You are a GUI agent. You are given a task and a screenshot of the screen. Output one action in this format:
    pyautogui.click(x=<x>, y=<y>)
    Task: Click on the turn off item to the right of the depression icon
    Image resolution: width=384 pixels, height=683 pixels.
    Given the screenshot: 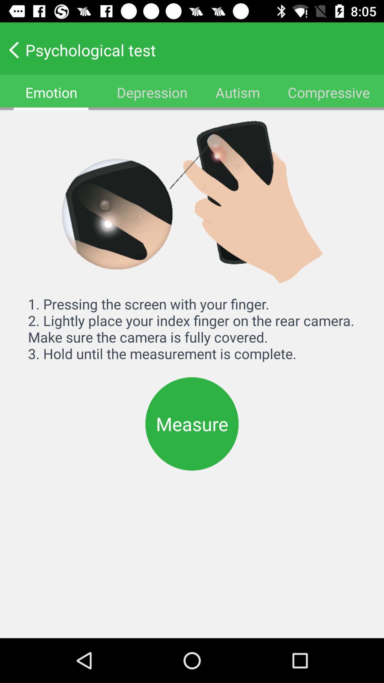 What is the action you would take?
    pyautogui.click(x=238, y=92)
    